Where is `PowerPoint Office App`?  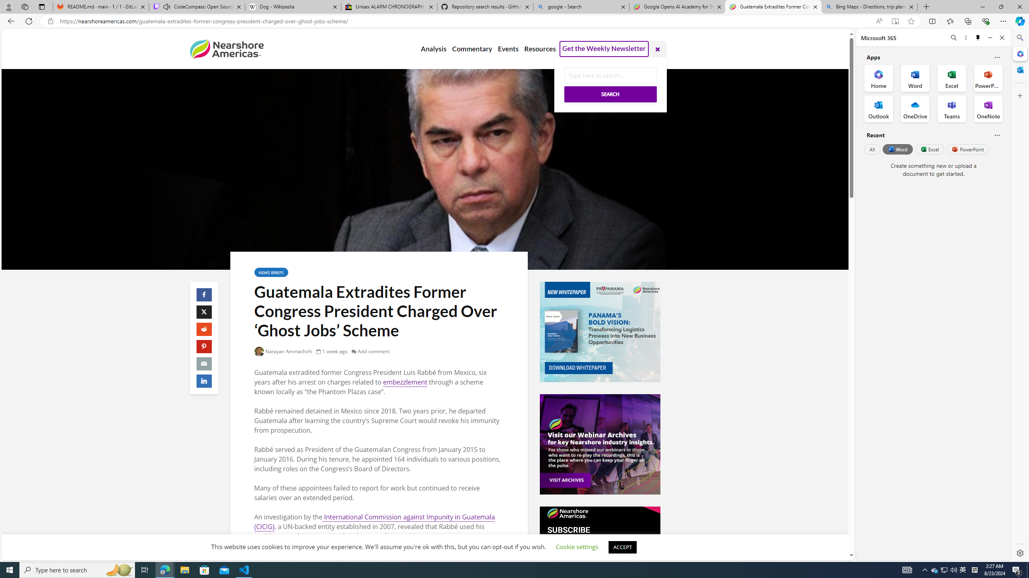
PowerPoint Office App is located at coordinates (988, 78).